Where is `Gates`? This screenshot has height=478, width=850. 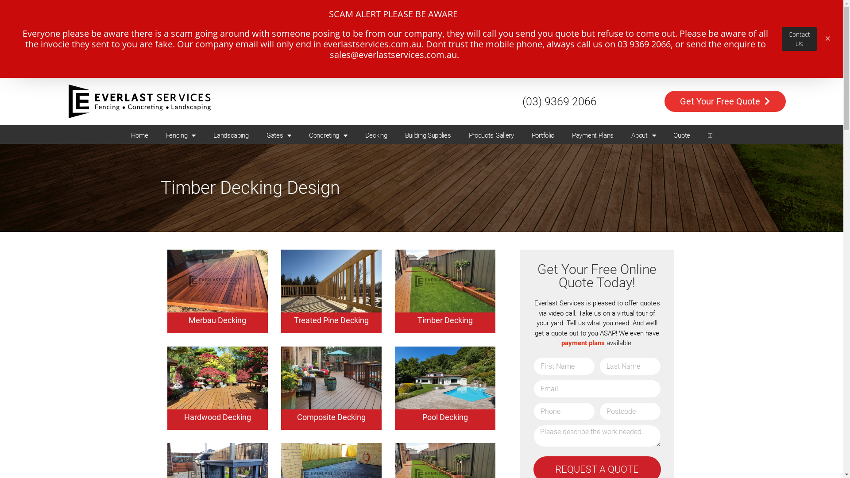 Gates is located at coordinates (279, 58).